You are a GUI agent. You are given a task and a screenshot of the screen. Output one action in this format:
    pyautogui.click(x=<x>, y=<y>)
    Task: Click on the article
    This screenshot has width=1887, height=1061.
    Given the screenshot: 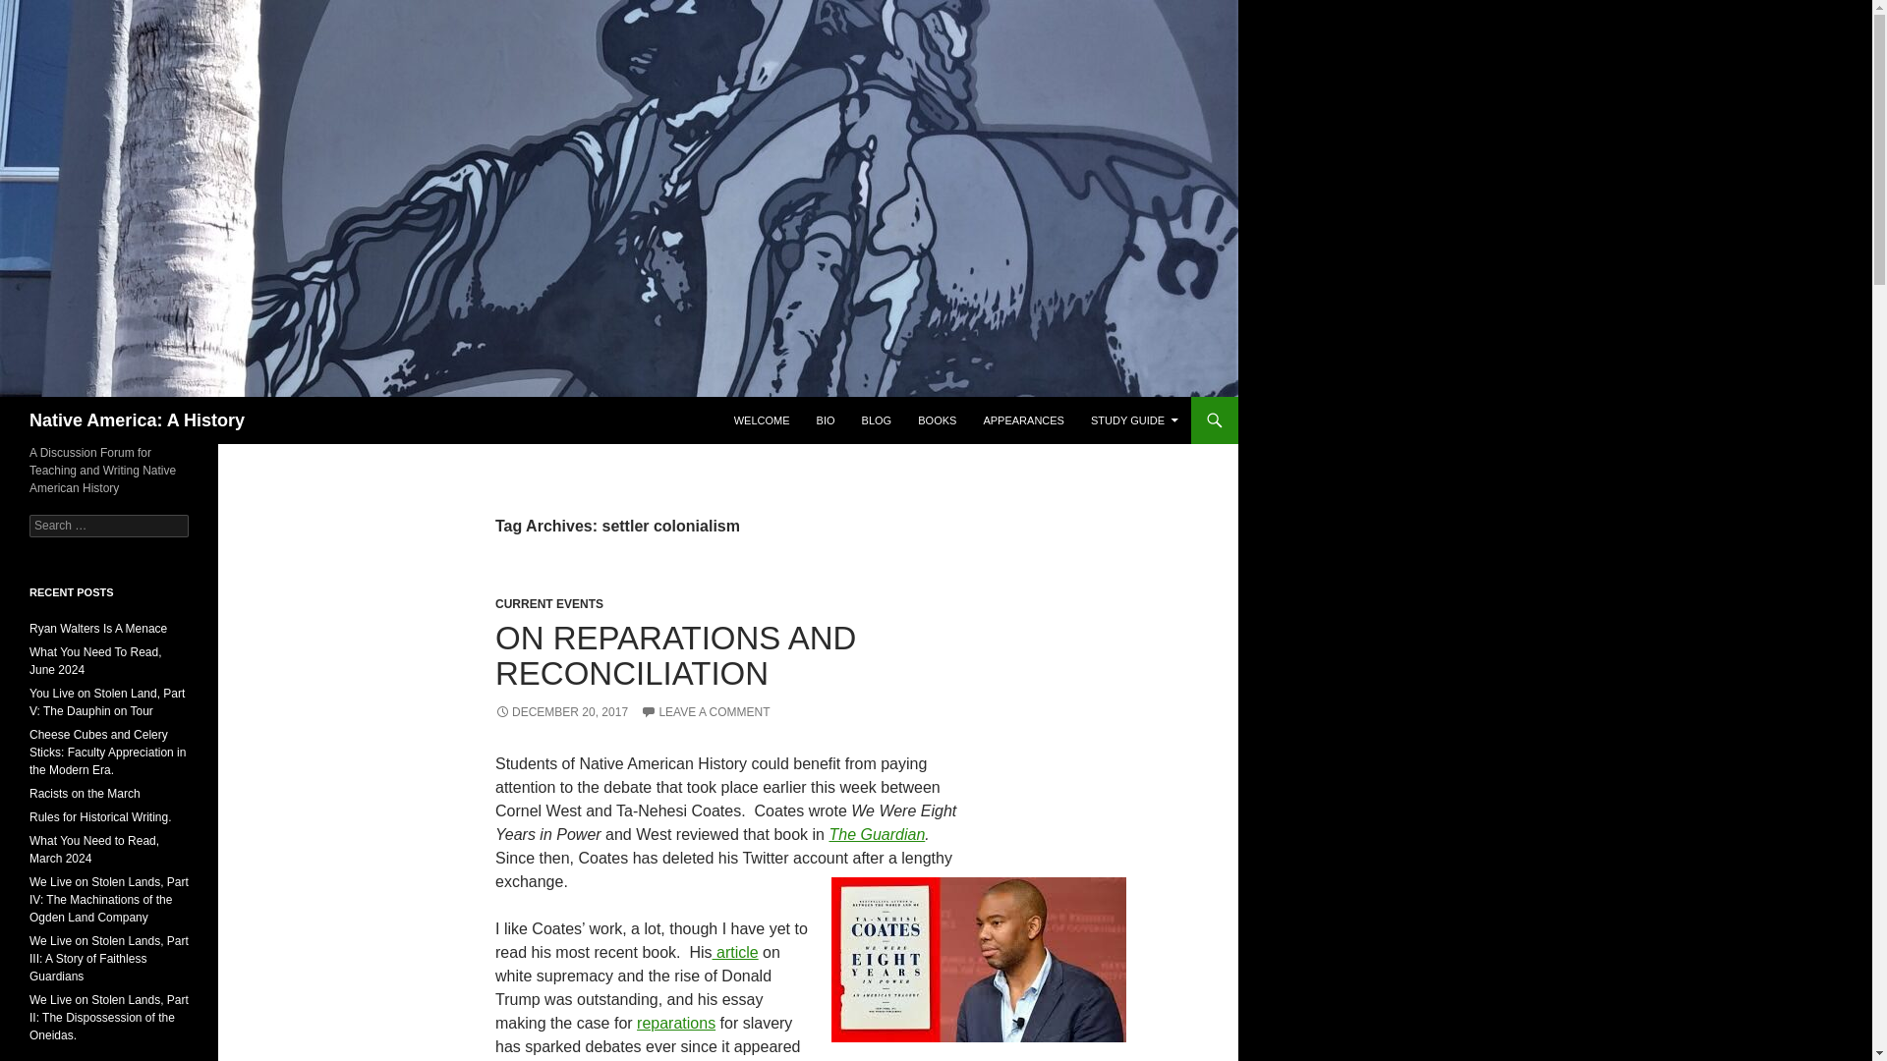 What is the action you would take?
    pyautogui.click(x=735, y=953)
    